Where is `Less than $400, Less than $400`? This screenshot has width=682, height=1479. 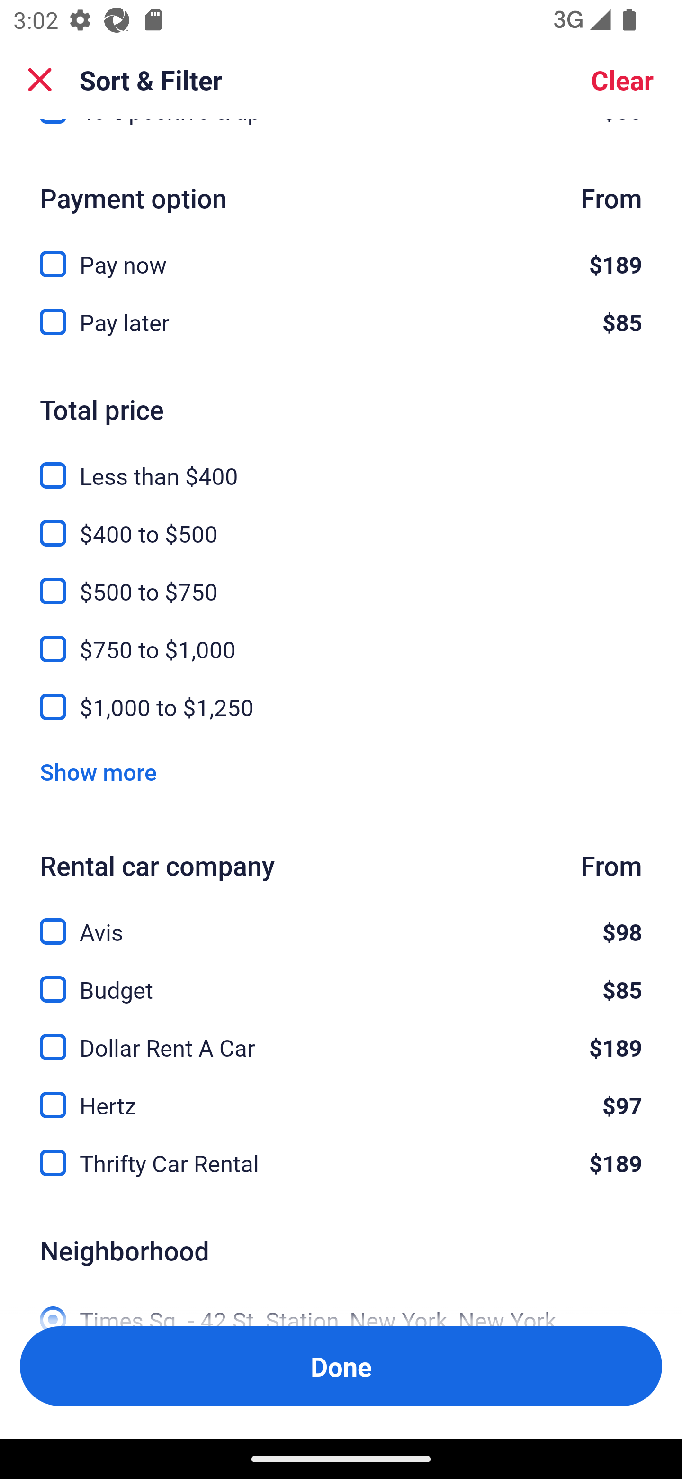
Less than $400, Less than $400 is located at coordinates (341, 465).